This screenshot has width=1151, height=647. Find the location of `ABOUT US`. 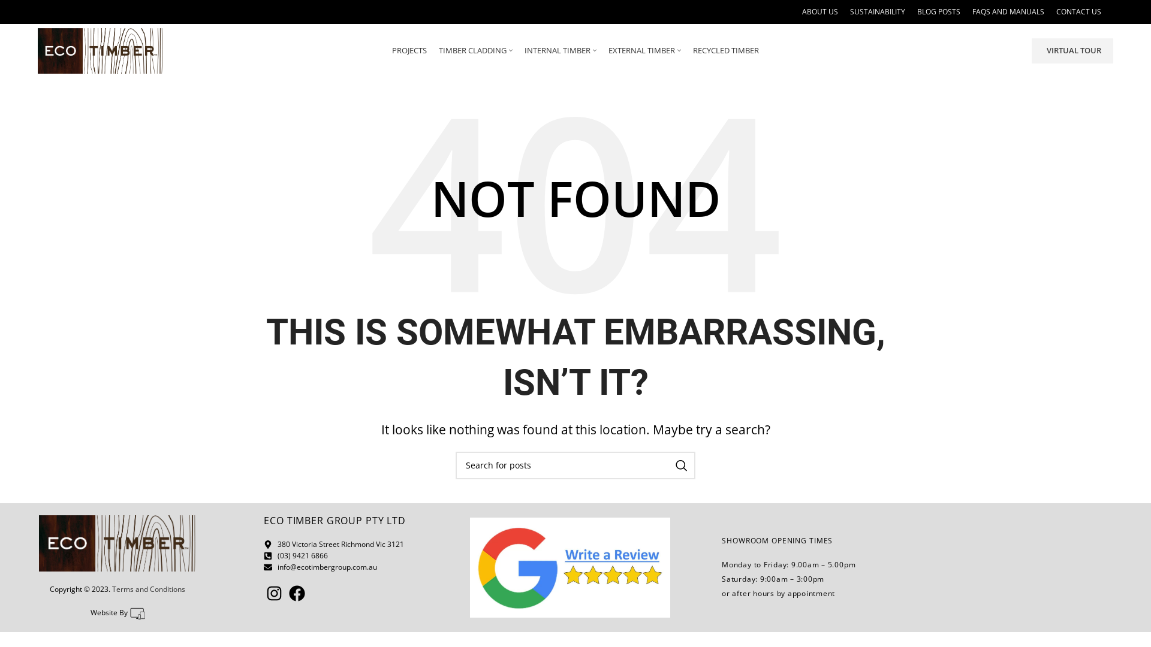

ABOUT US is located at coordinates (820, 12).